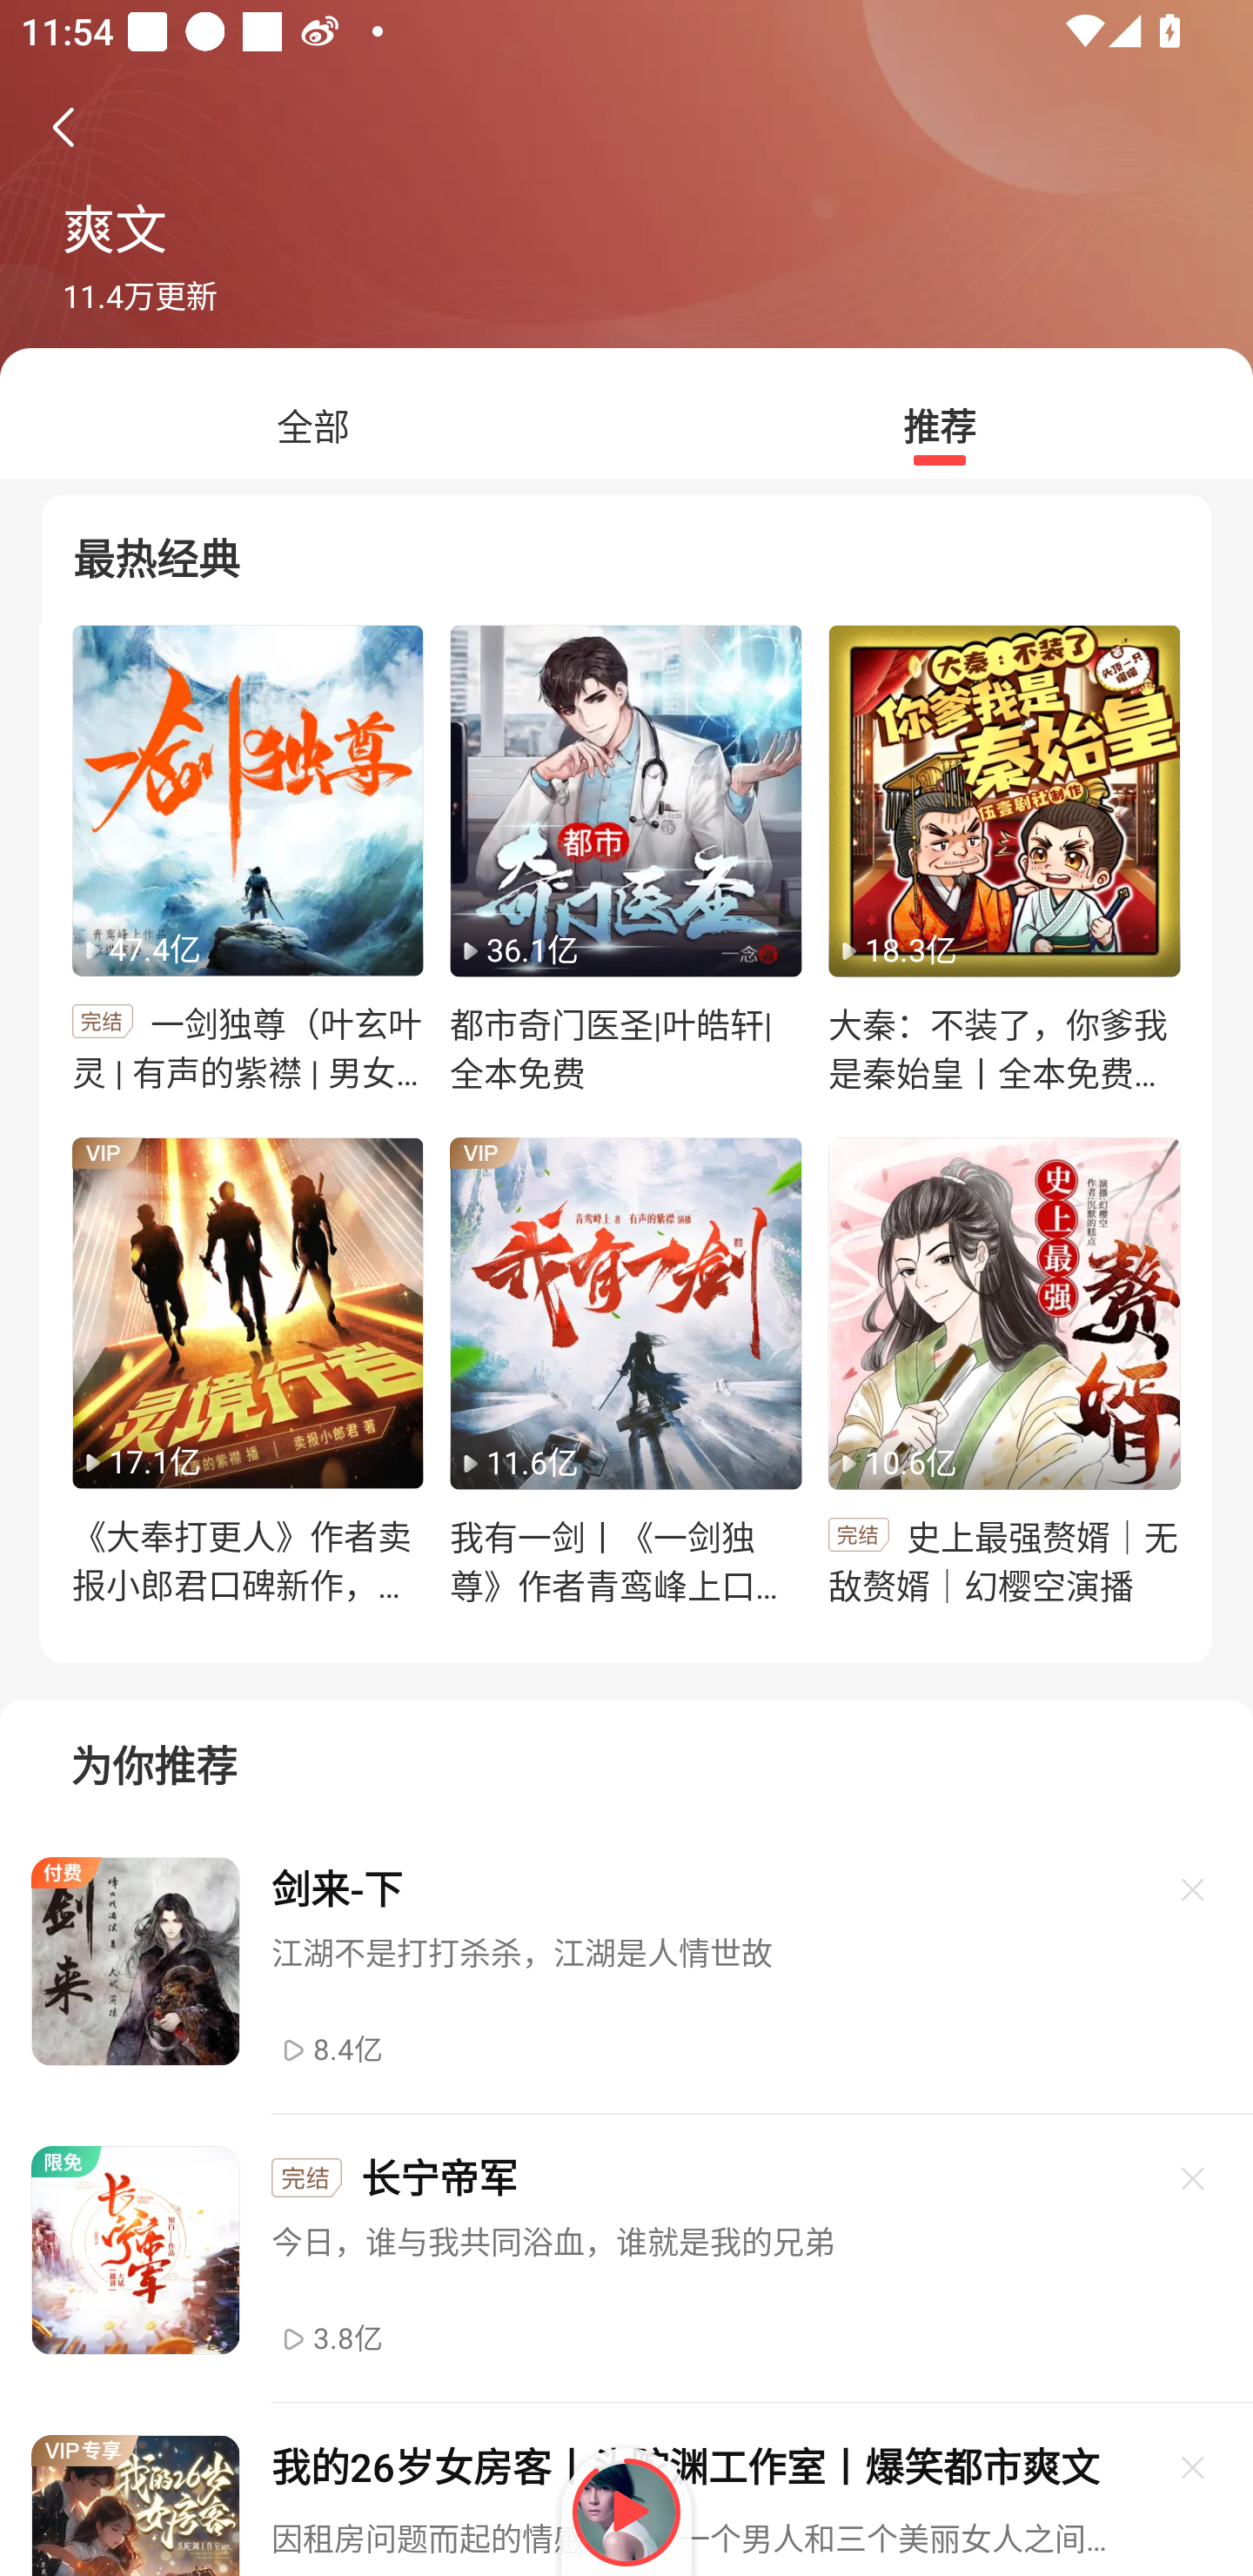 The width and height of the screenshot is (1253, 2576). I want to click on 专辑标签    长宁帝军 今日，谁与我共同浴血，谁就是我的兄弟 3.8亿 更多, so click(626, 2259).